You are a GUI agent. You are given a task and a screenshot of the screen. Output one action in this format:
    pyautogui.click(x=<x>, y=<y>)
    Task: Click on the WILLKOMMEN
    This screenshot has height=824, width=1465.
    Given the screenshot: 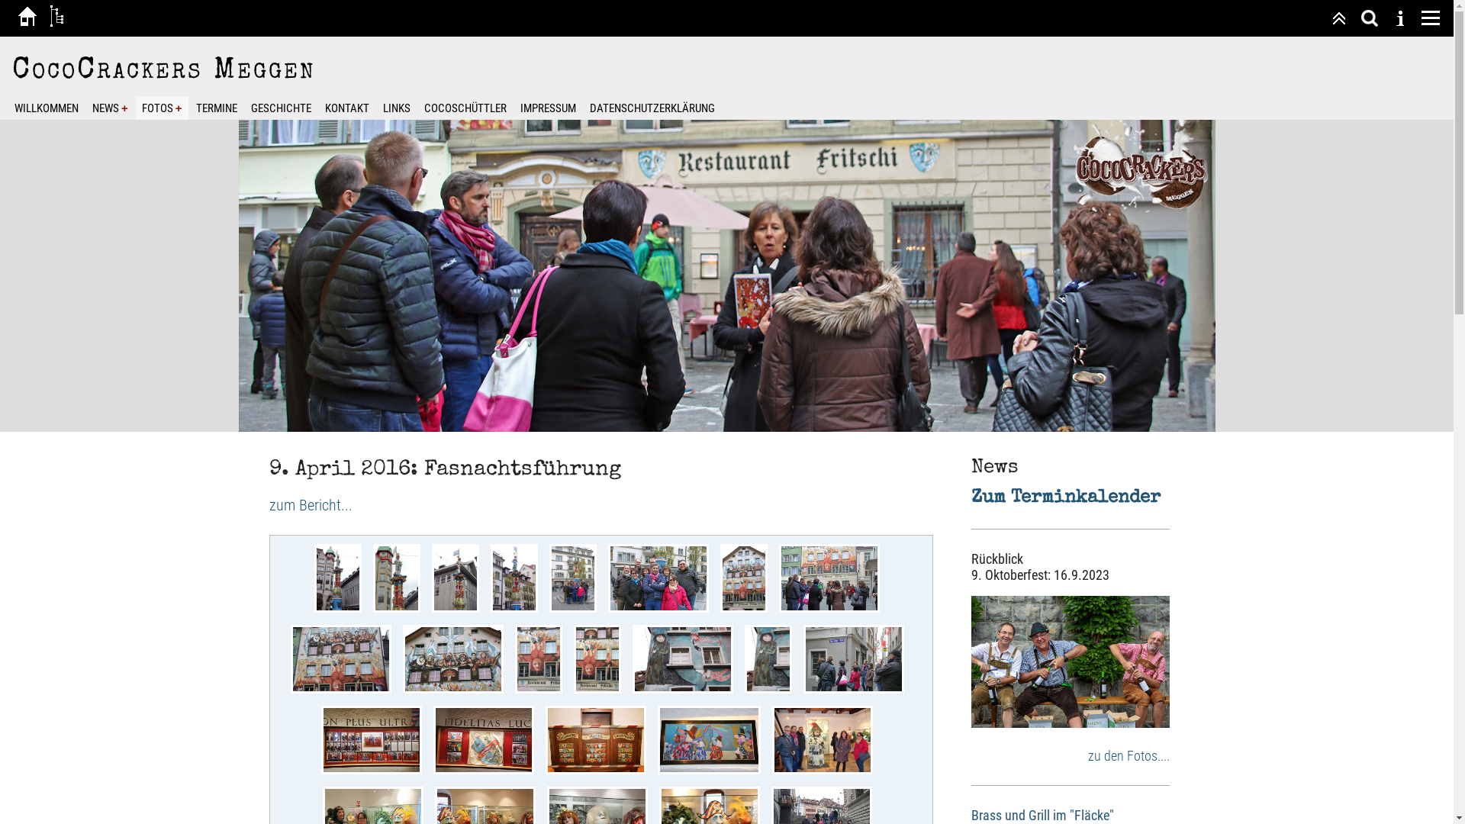 What is the action you would take?
    pyautogui.click(x=47, y=108)
    